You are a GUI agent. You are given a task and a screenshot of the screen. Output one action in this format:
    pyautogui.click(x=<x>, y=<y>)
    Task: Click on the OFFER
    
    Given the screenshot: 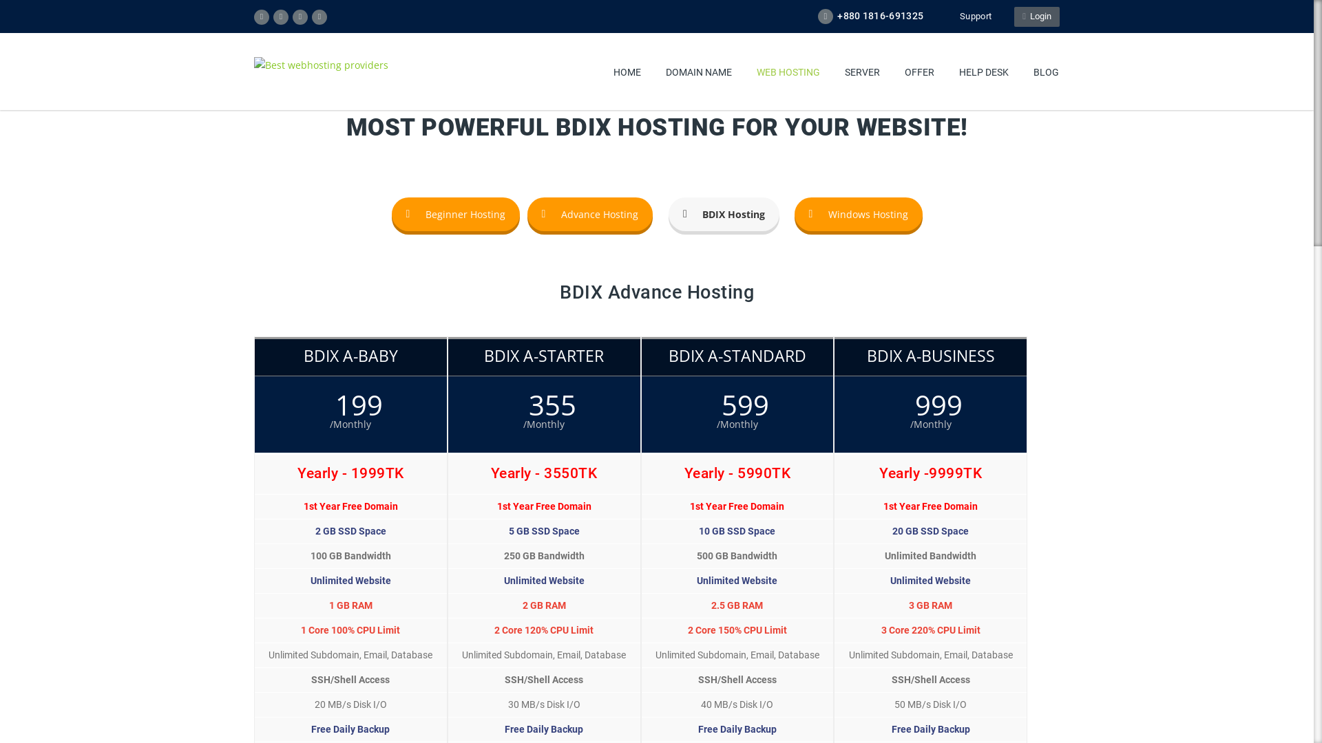 What is the action you would take?
    pyautogui.click(x=920, y=73)
    